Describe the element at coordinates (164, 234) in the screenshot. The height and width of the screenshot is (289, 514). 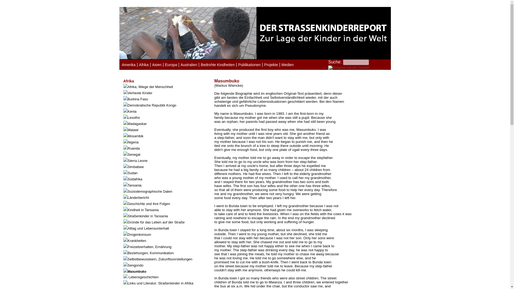
I see `Drogenkonsum` at that location.